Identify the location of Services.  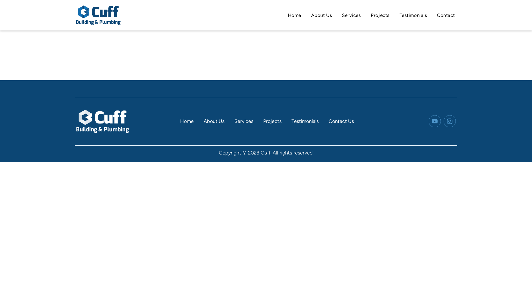
(351, 16).